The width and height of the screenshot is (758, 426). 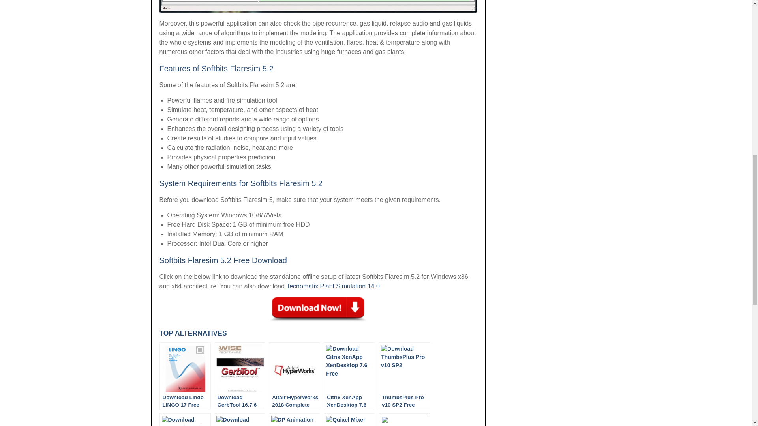 I want to click on Geomagic Sculpt 2019 Free Download, so click(x=185, y=420).